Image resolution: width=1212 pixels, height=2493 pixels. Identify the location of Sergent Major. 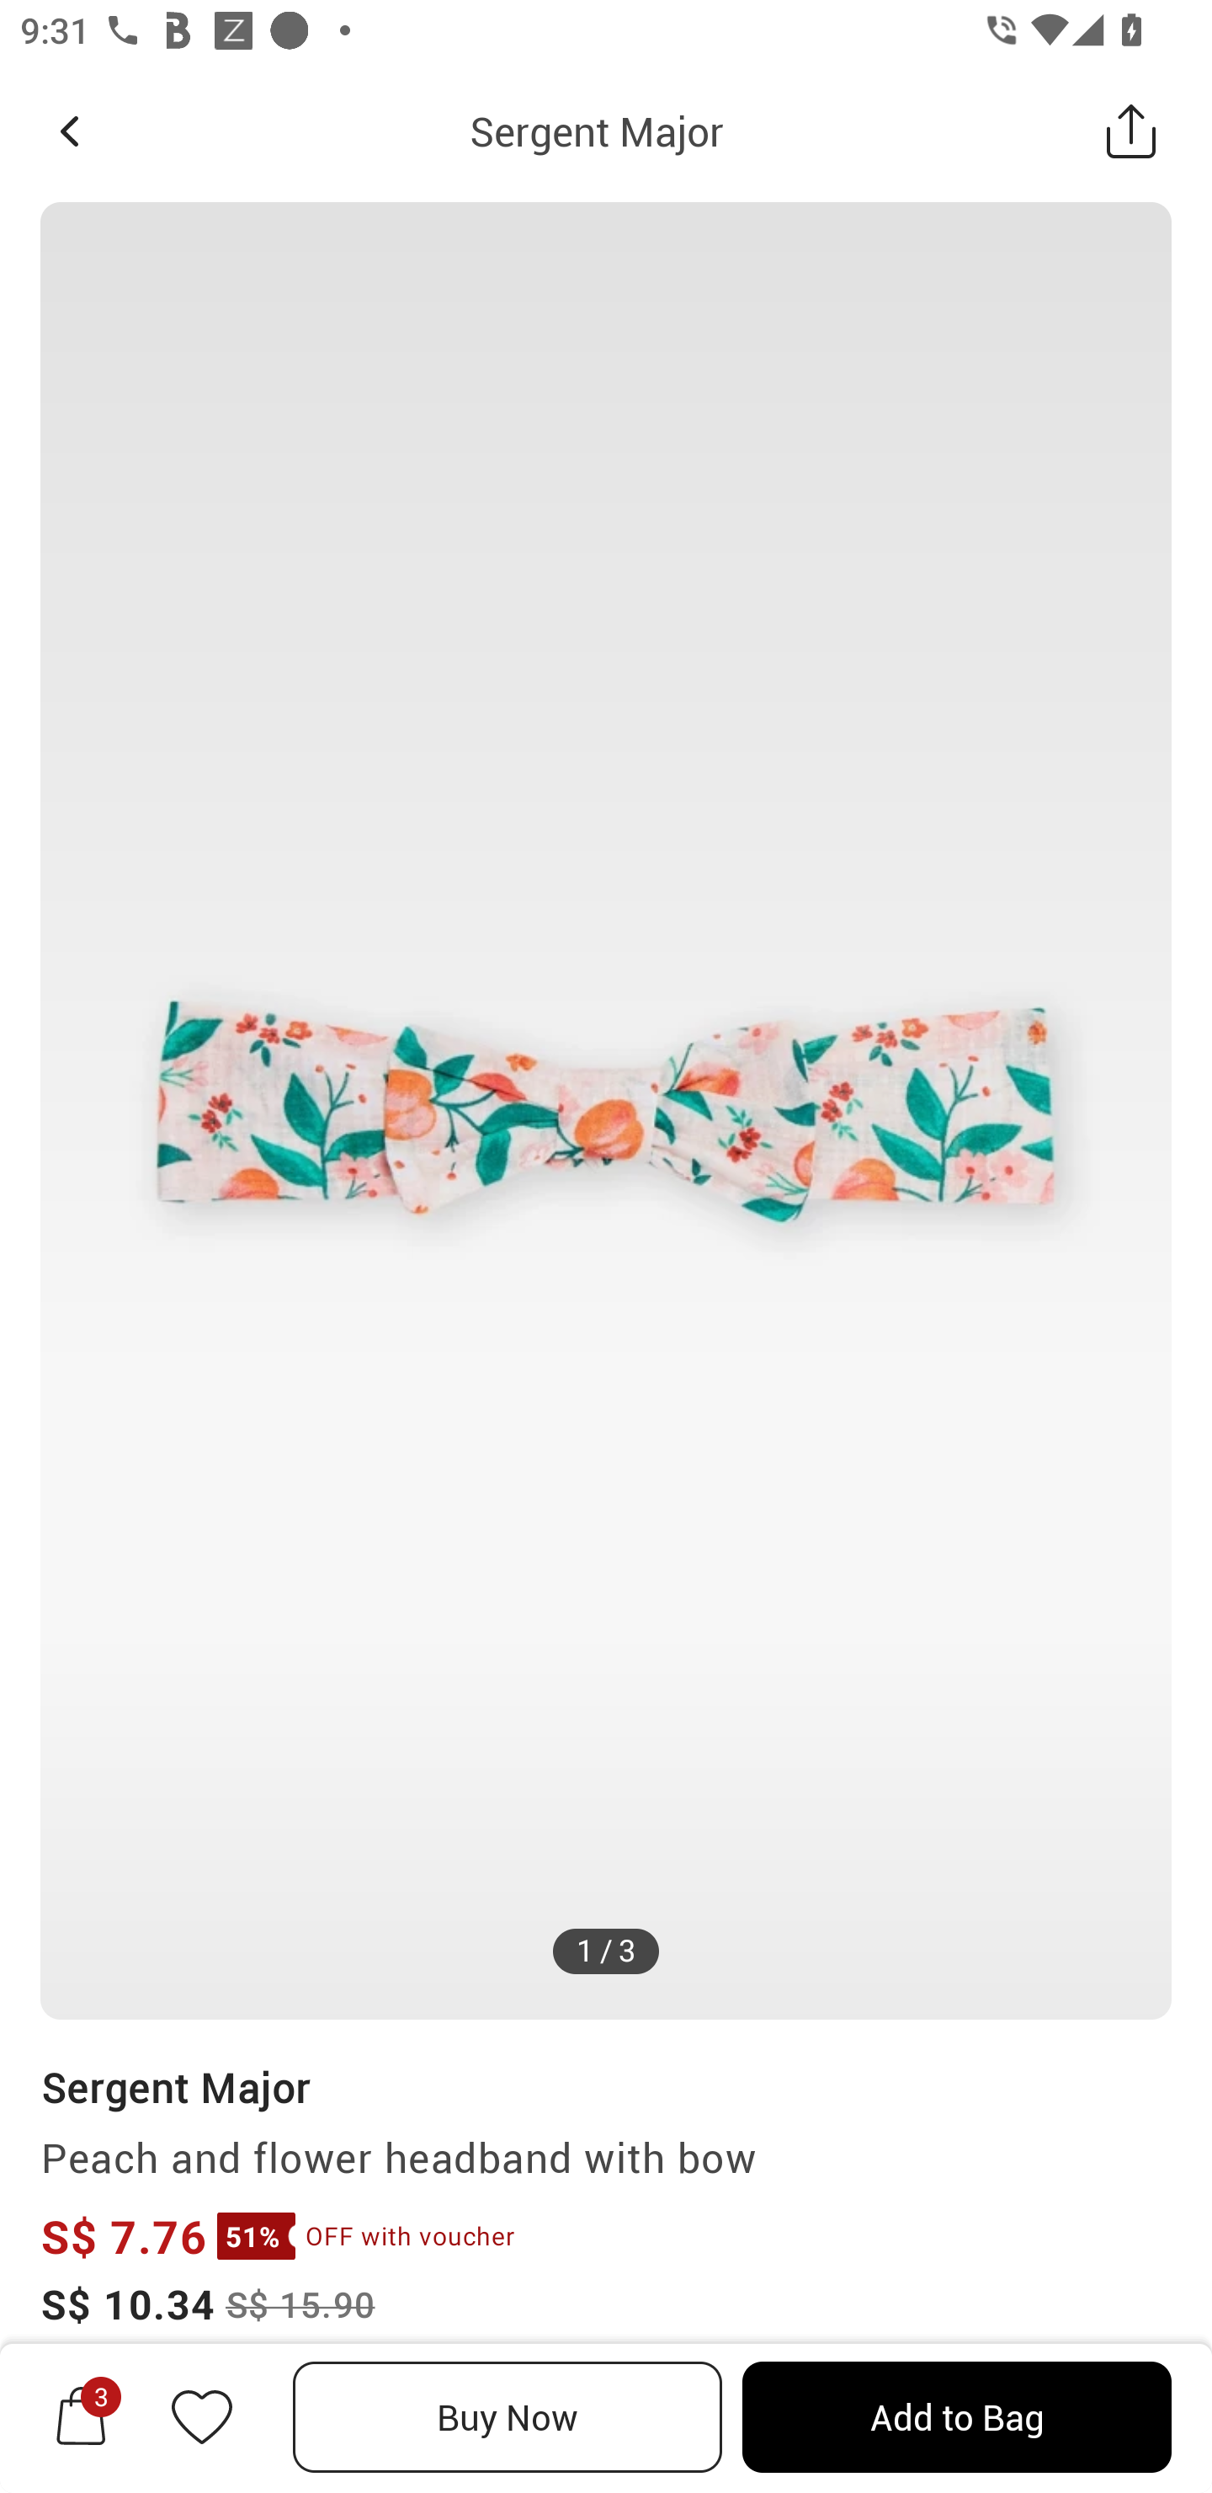
(596, 131).